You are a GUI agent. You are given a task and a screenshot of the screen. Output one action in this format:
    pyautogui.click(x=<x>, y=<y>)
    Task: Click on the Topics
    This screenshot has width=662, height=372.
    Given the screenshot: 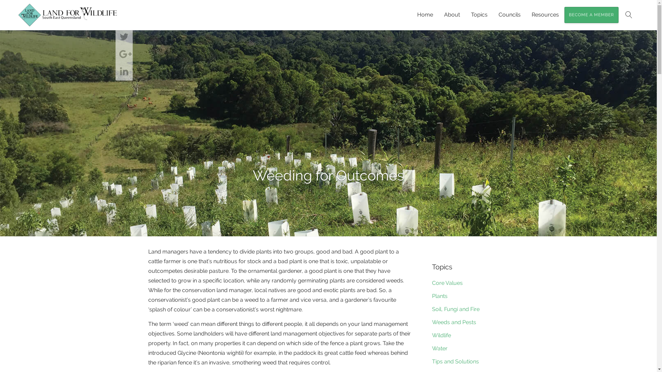 What is the action you would take?
    pyautogui.click(x=479, y=15)
    